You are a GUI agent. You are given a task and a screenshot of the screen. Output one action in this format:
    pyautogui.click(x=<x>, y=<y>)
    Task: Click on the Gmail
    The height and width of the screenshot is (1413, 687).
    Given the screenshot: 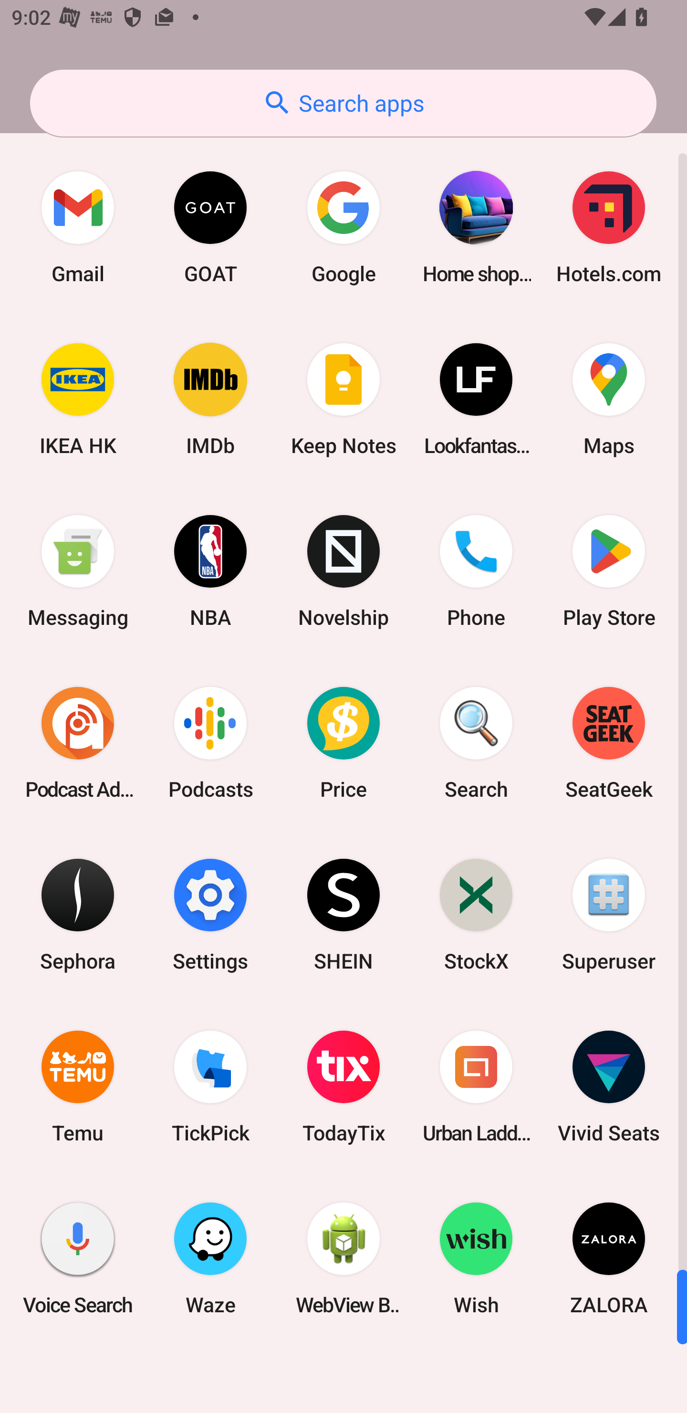 What is the action you would take?
    pyautogui.click(x=78, y=227)
    